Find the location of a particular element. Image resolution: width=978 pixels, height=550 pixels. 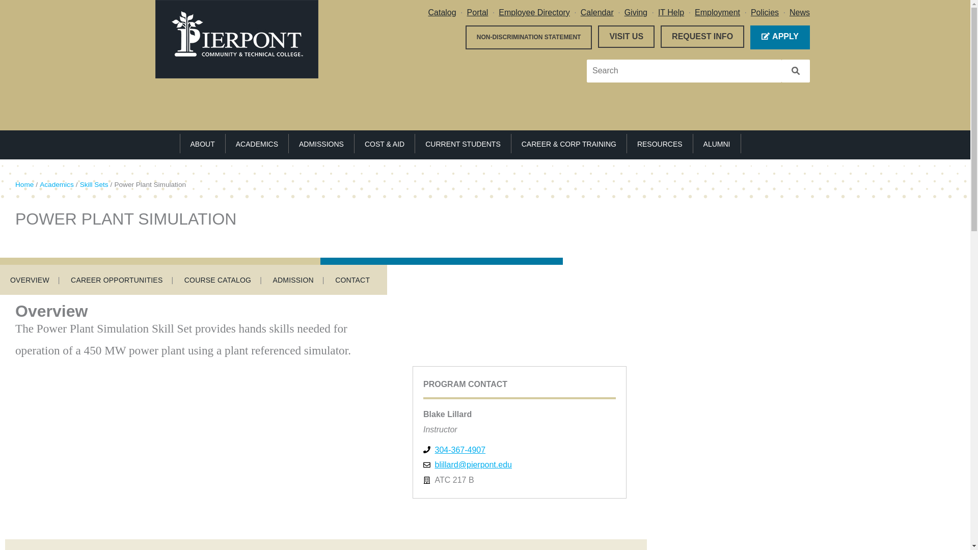

ABOUT is located at coordinates (202, 144).